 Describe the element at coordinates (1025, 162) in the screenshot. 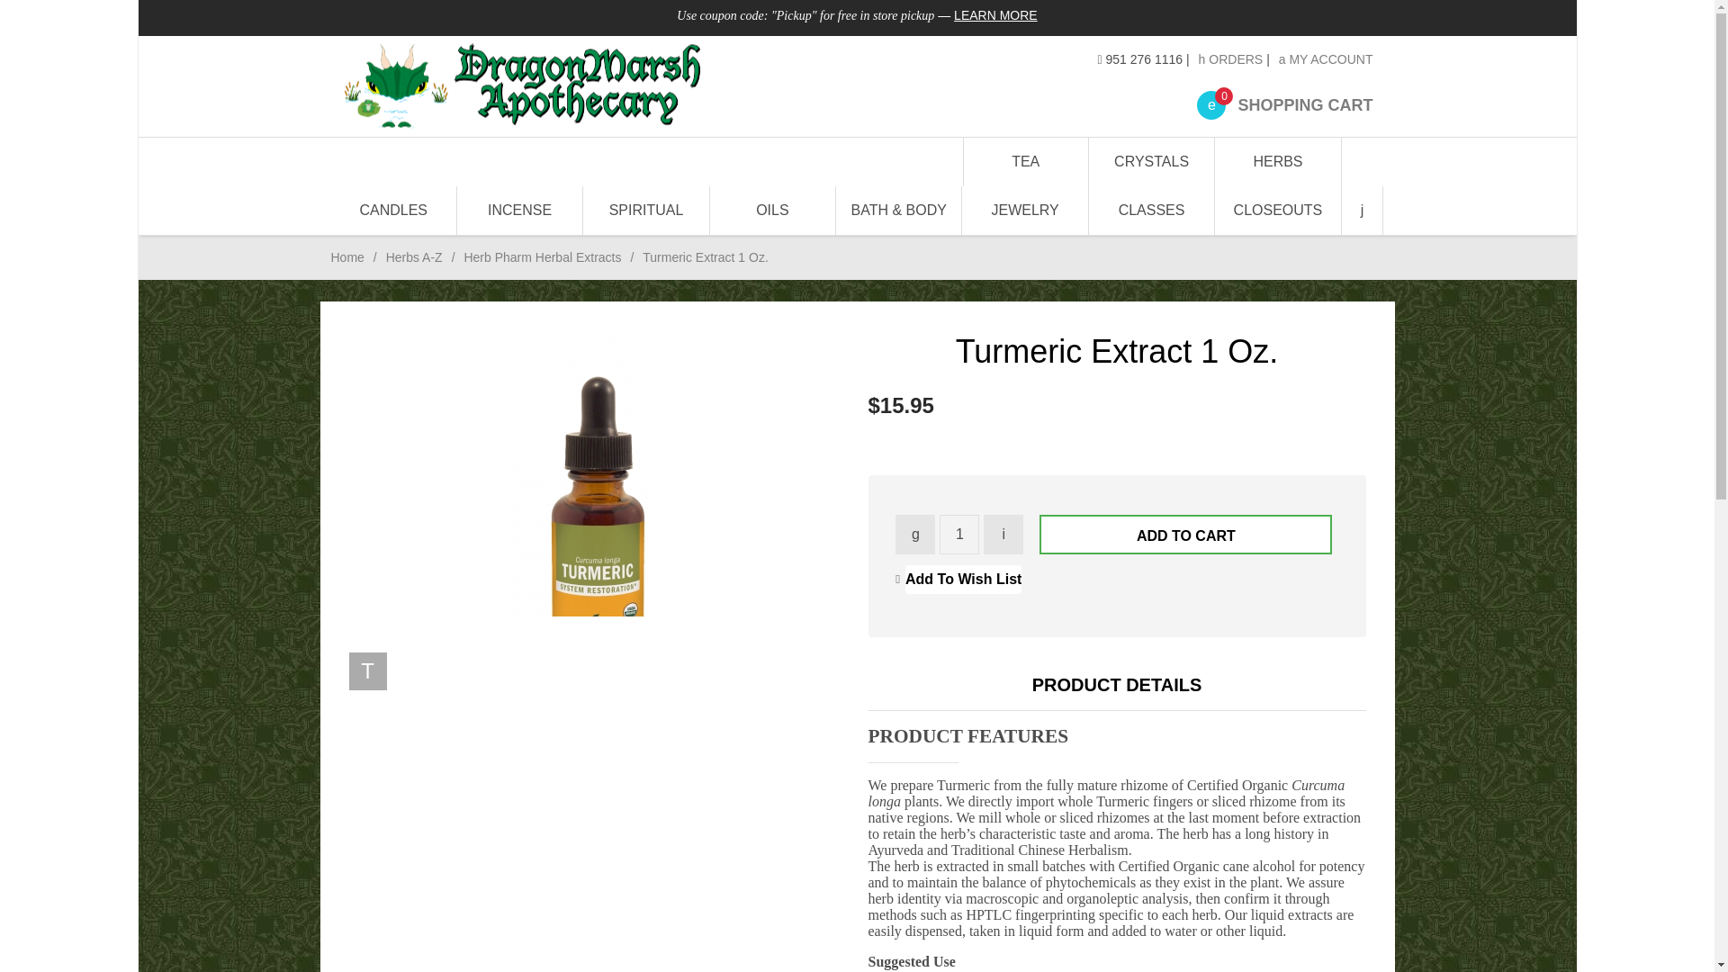

I see `TEA` at that location.